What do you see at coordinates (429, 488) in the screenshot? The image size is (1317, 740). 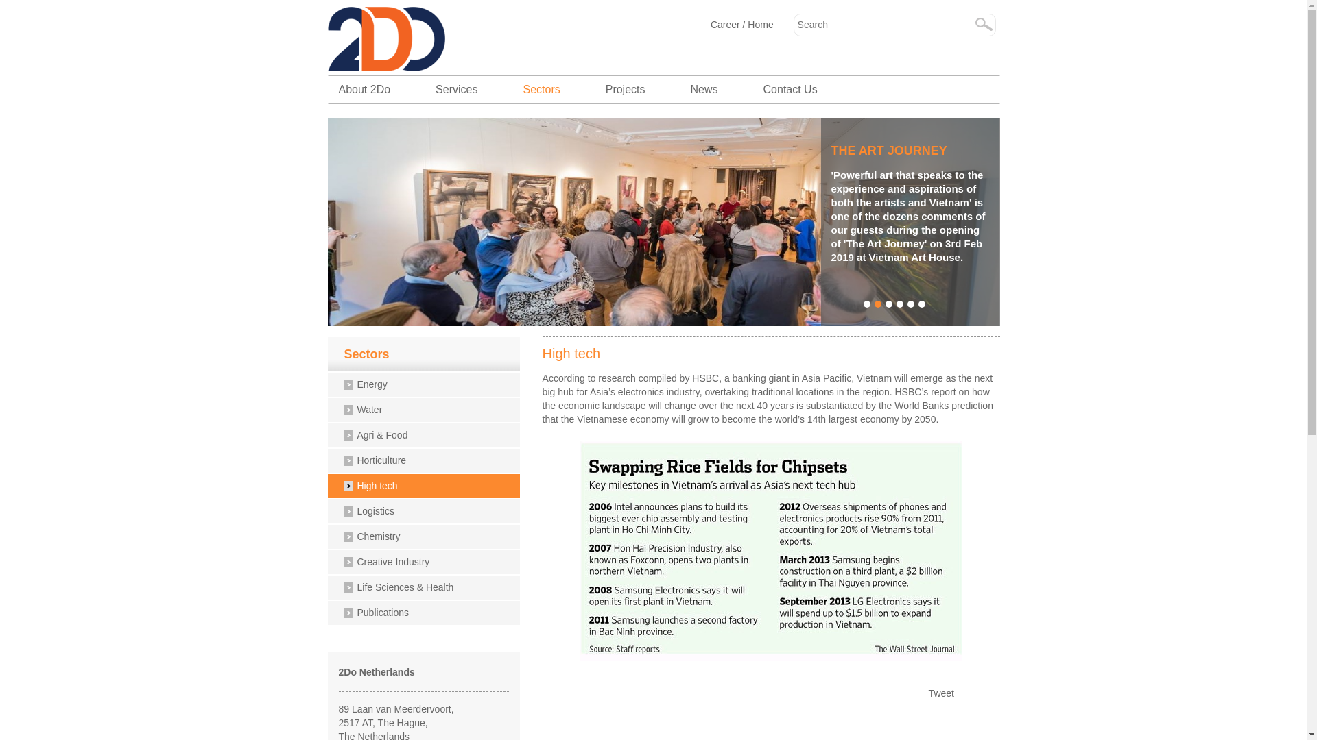 I see `High tech` at bounding box center [429, 488].